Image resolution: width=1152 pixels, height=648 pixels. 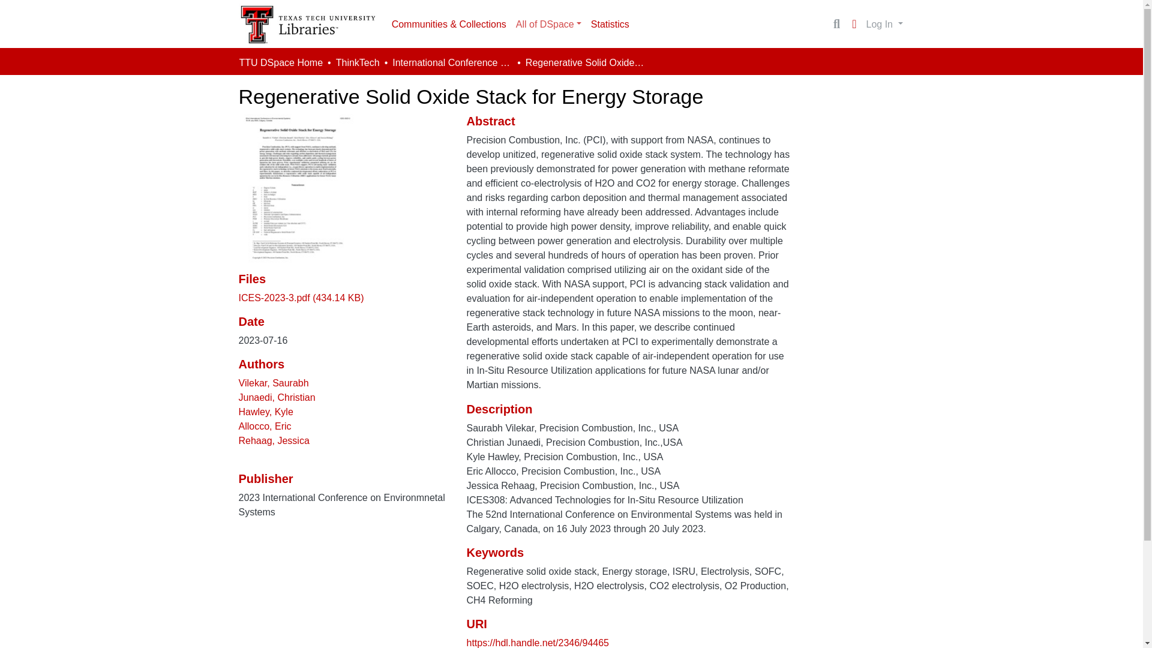 What do you see at coordinates (610, 24) in the screenshot?
I see `Statistics` at bounding box center [610, 24].